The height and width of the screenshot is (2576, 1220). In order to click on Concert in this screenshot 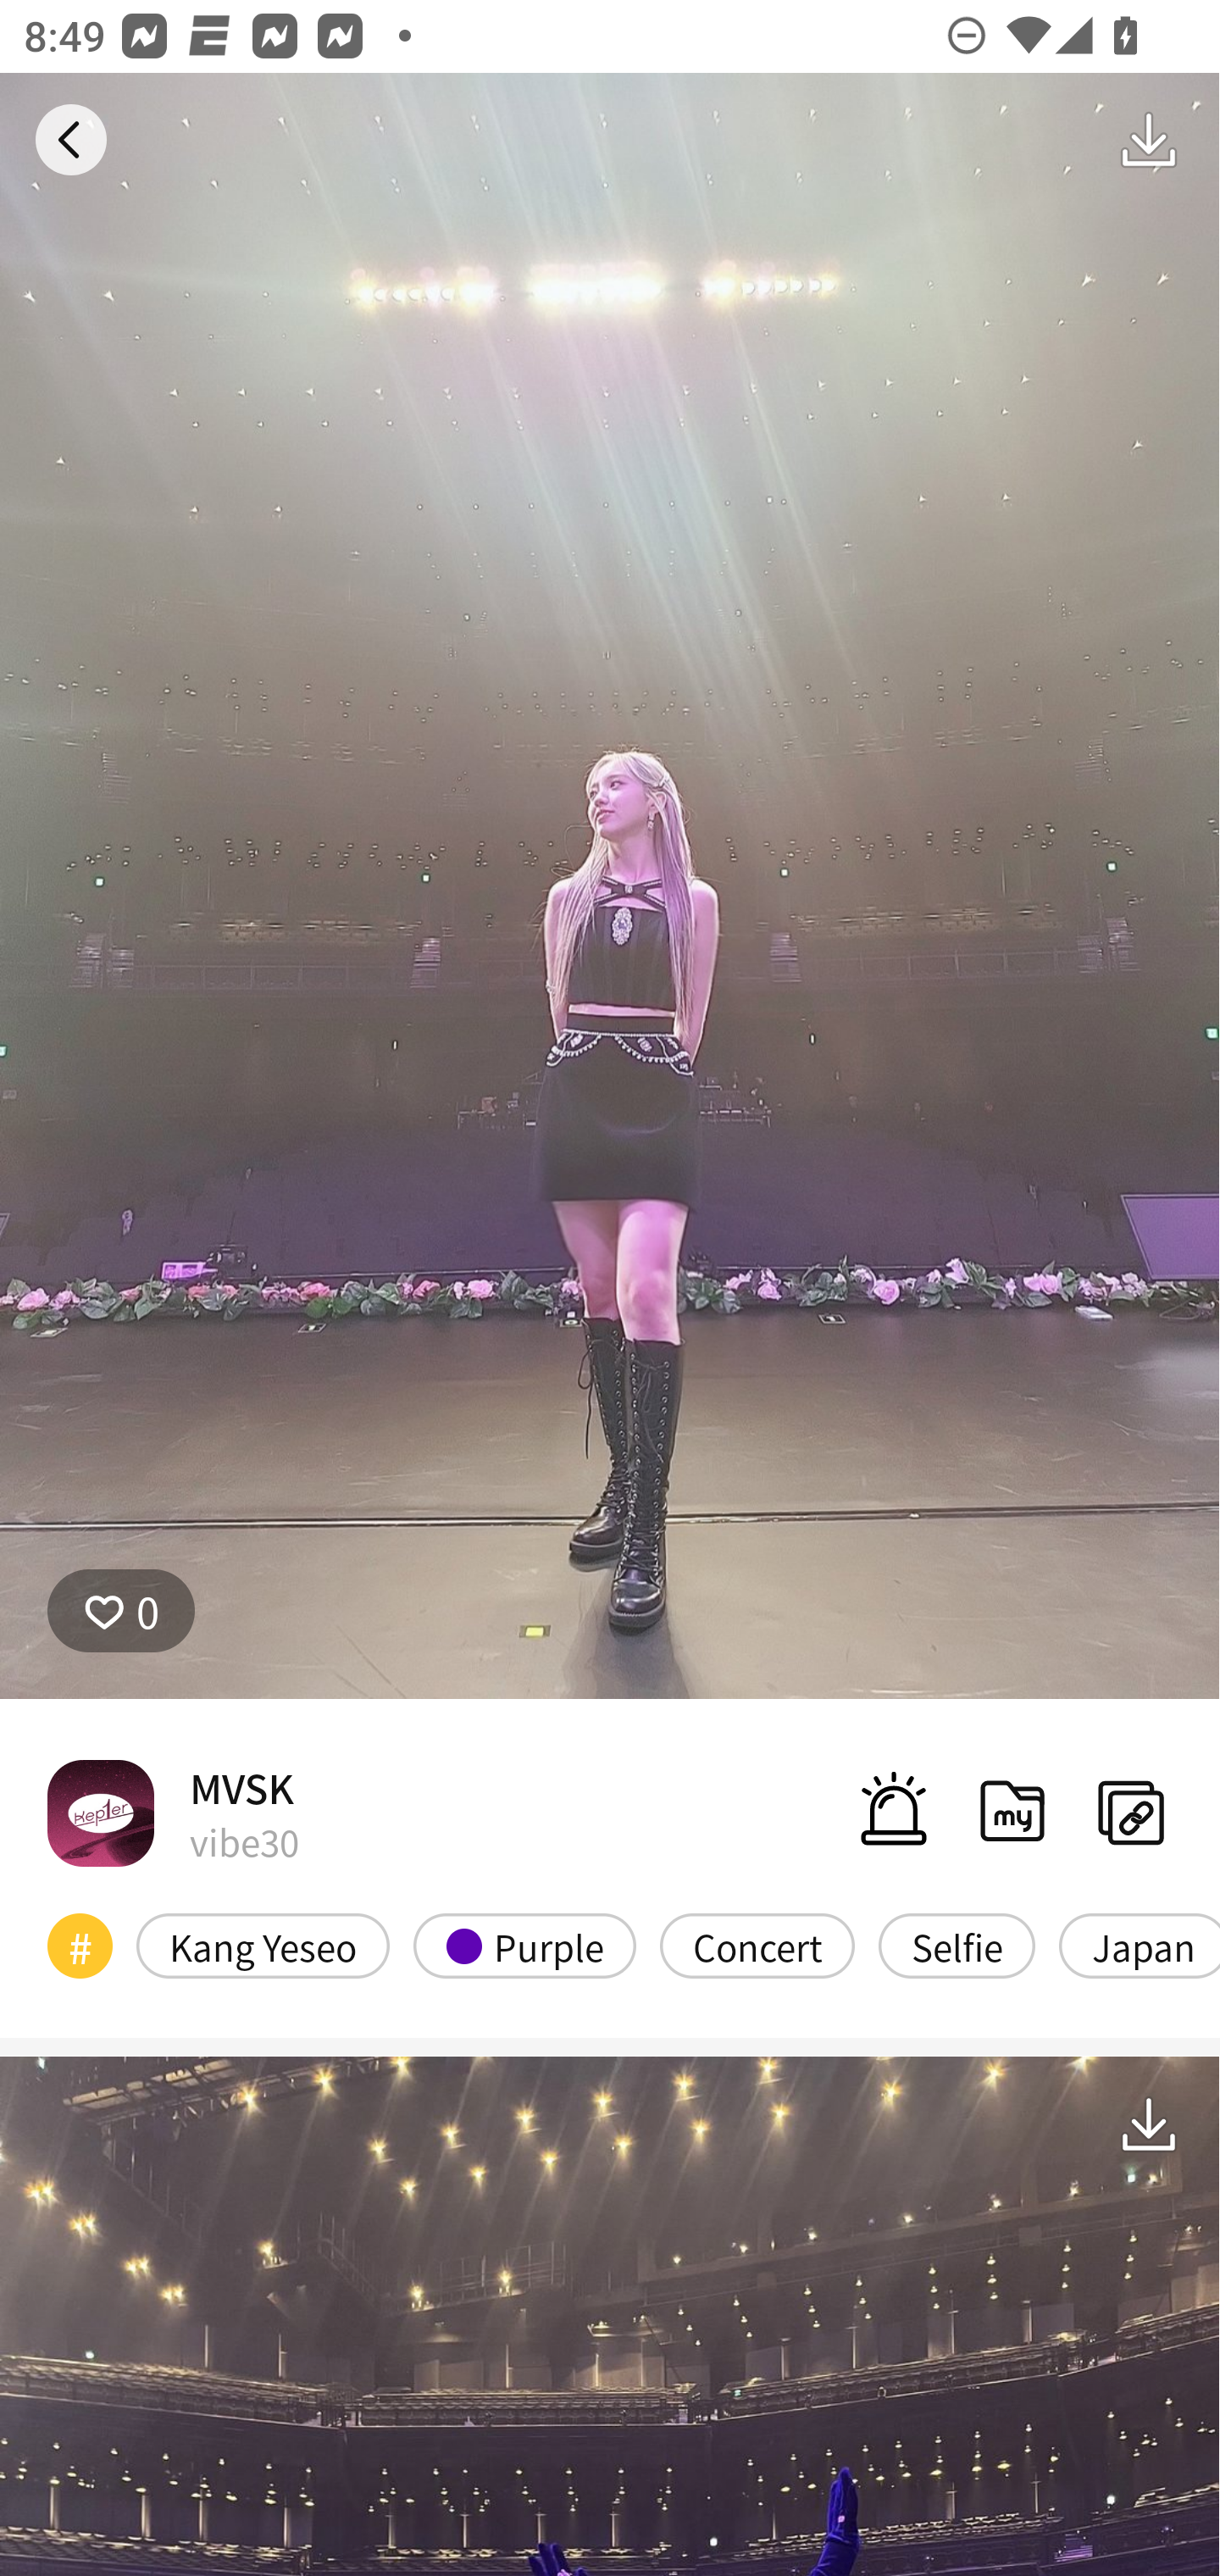, I will do `click(757, 1946)`.